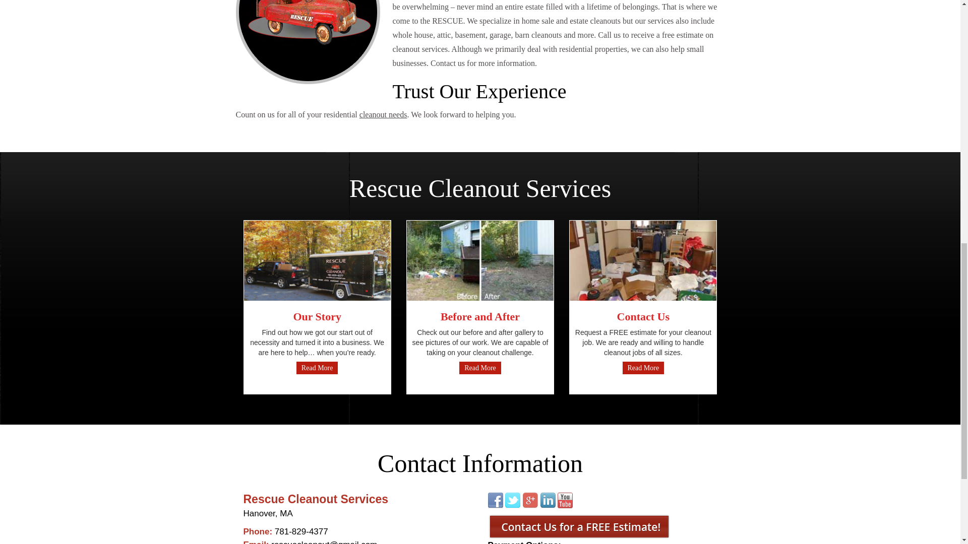  Describe the element at coordinates (495, 500) in the screenshot. I see `Facebook` at that location.